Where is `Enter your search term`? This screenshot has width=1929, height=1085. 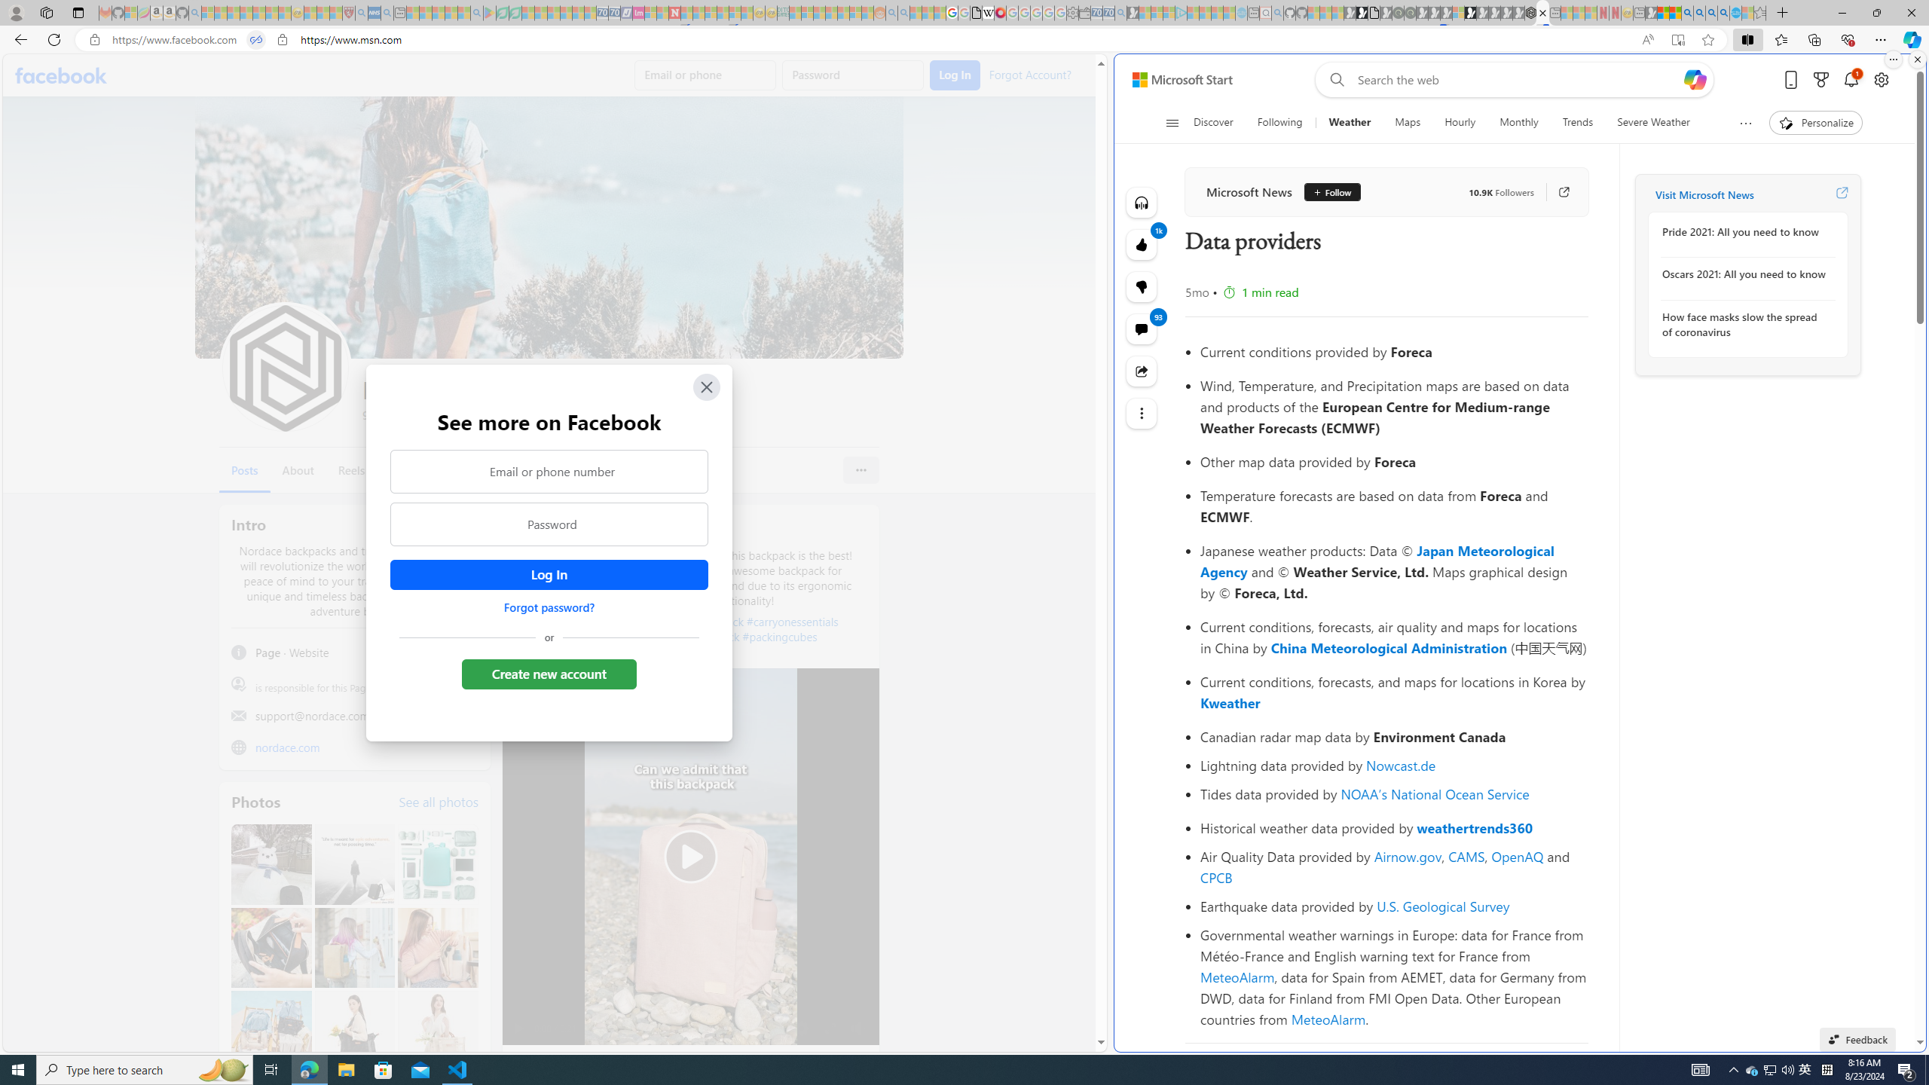
Enter your search term is located at coordinates (1519, 80).